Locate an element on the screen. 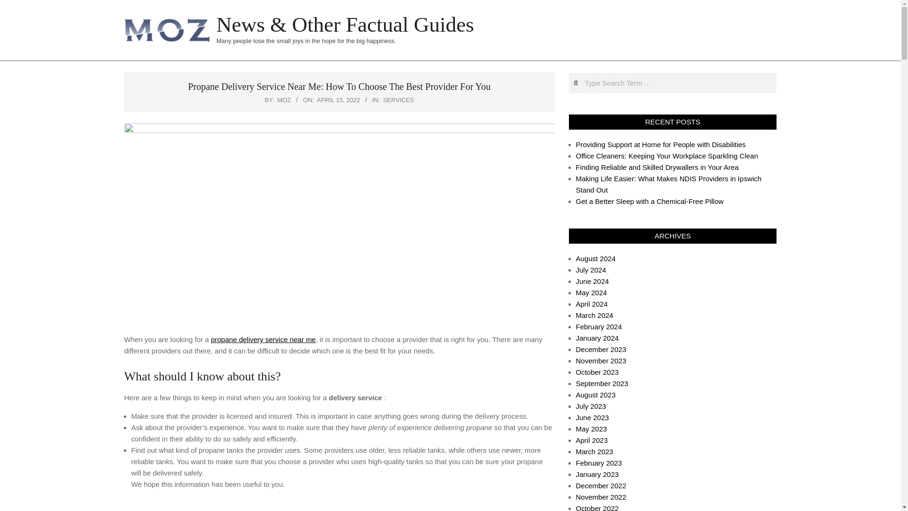 This screenshot has width=908, height=511. November 2022 is located at coordinates (601, 497).